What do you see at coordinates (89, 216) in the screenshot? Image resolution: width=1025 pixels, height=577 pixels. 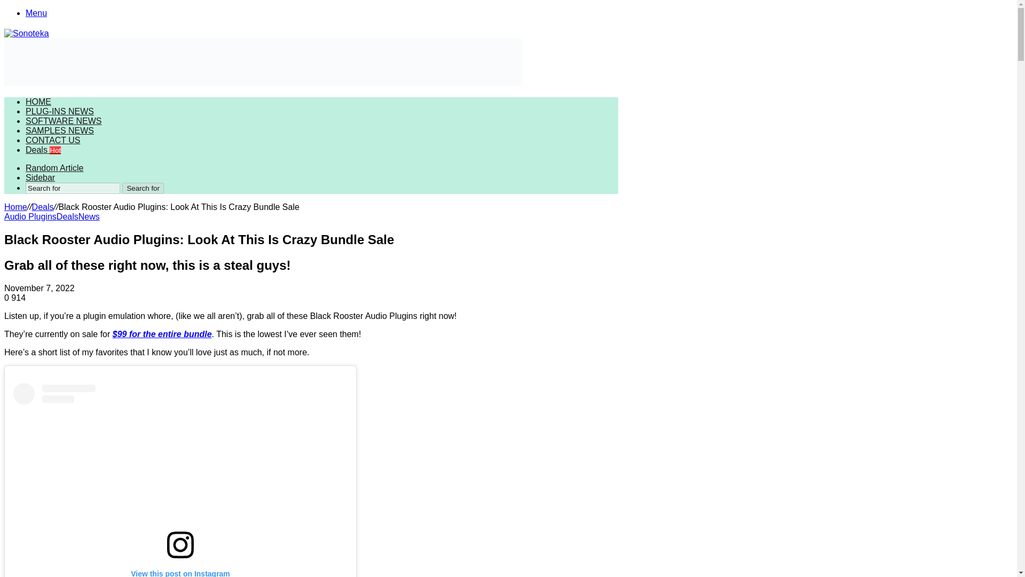 I see `News` at bounding box center [89, 216].